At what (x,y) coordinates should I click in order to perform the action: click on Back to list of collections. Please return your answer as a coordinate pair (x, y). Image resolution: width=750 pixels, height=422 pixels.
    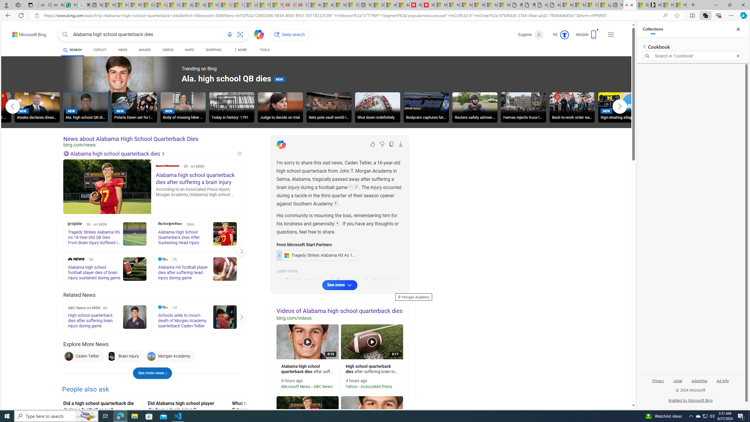
    Looking at the image, I should click on (644, 46).